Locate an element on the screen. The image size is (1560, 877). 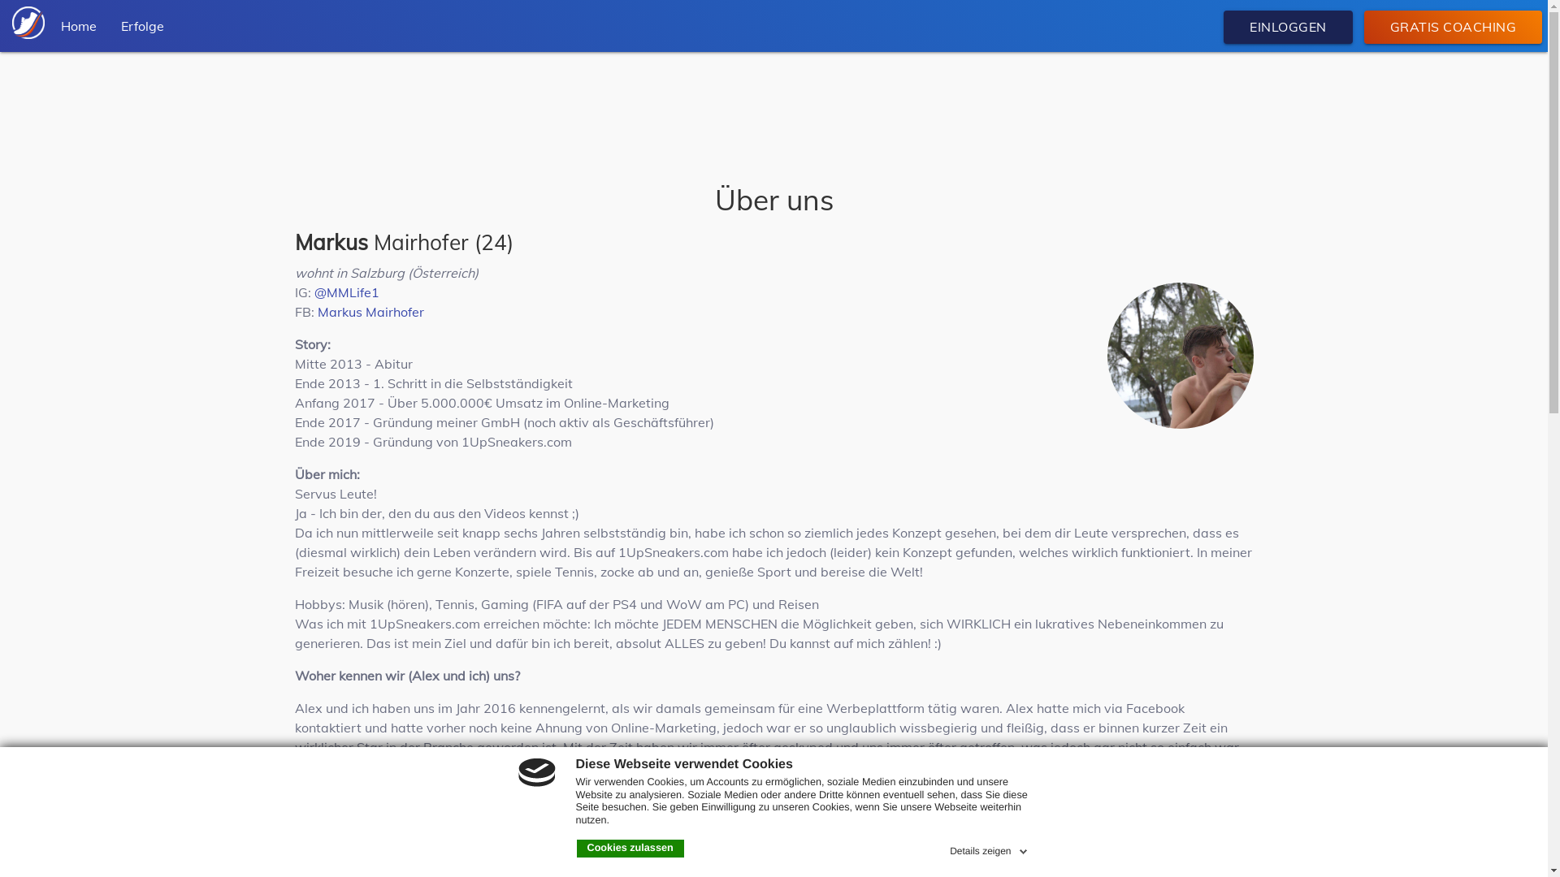
Home is located at coordinates (79, 26).